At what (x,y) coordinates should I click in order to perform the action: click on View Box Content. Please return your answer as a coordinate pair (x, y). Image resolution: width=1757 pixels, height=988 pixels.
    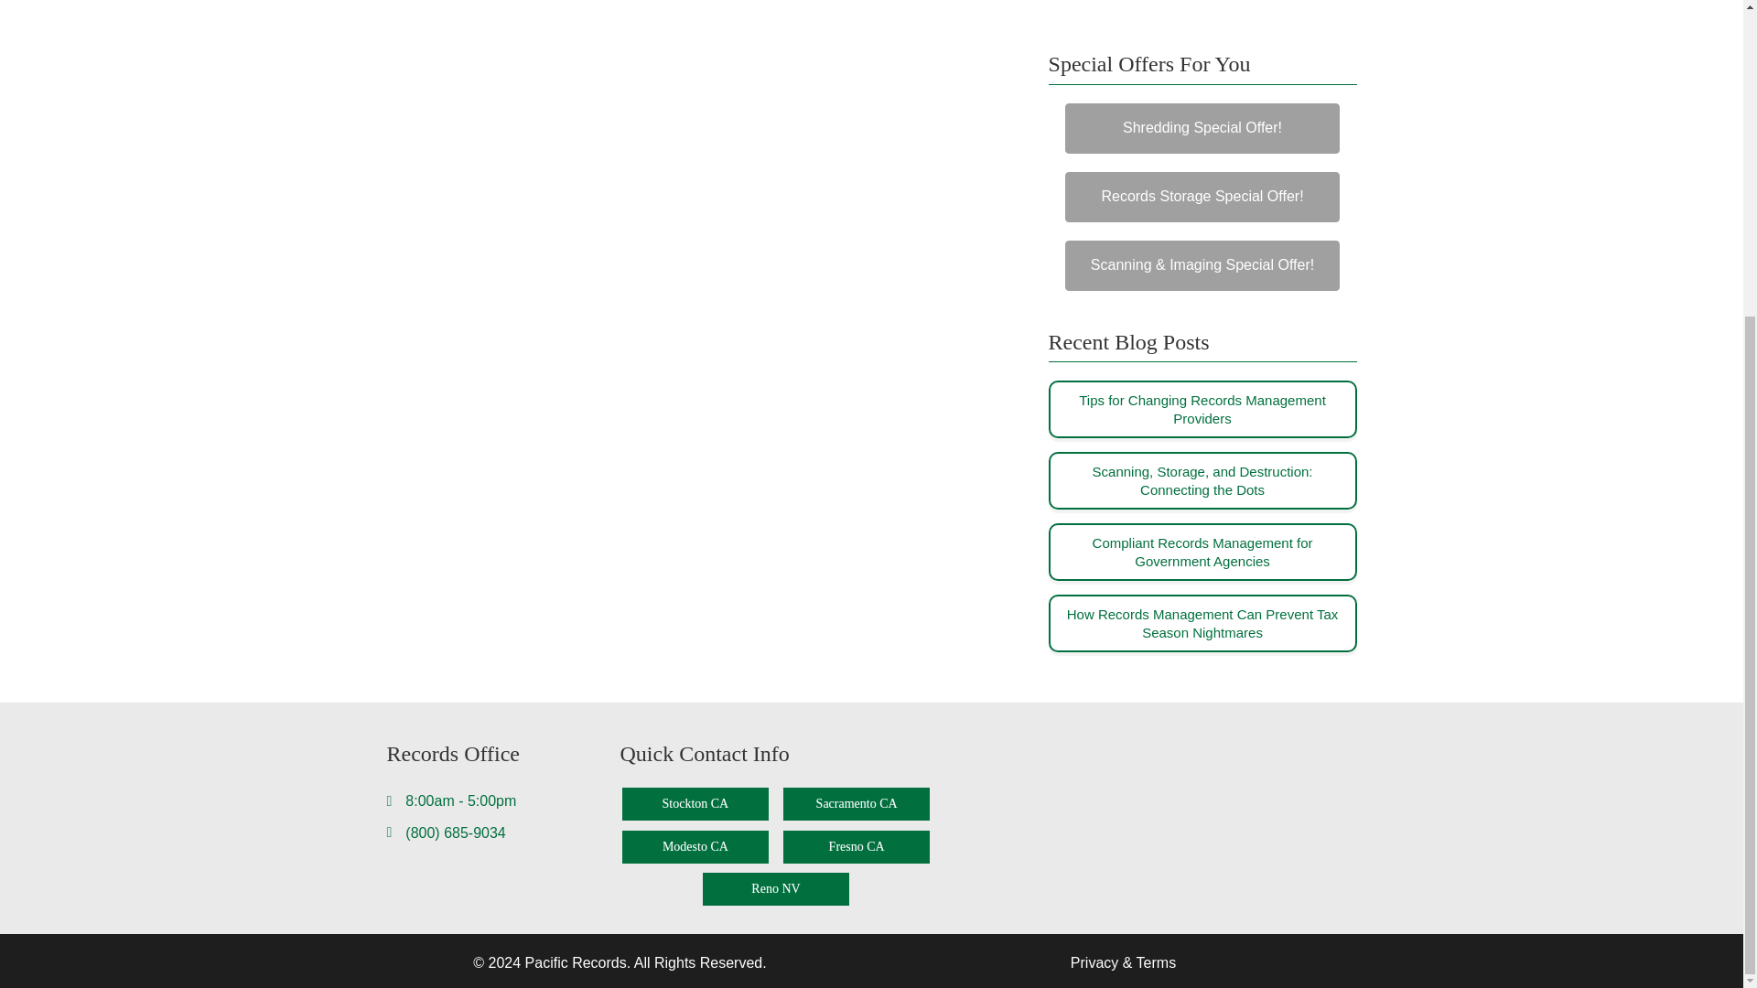
    Looking at the image, I should click on (1202, 480).